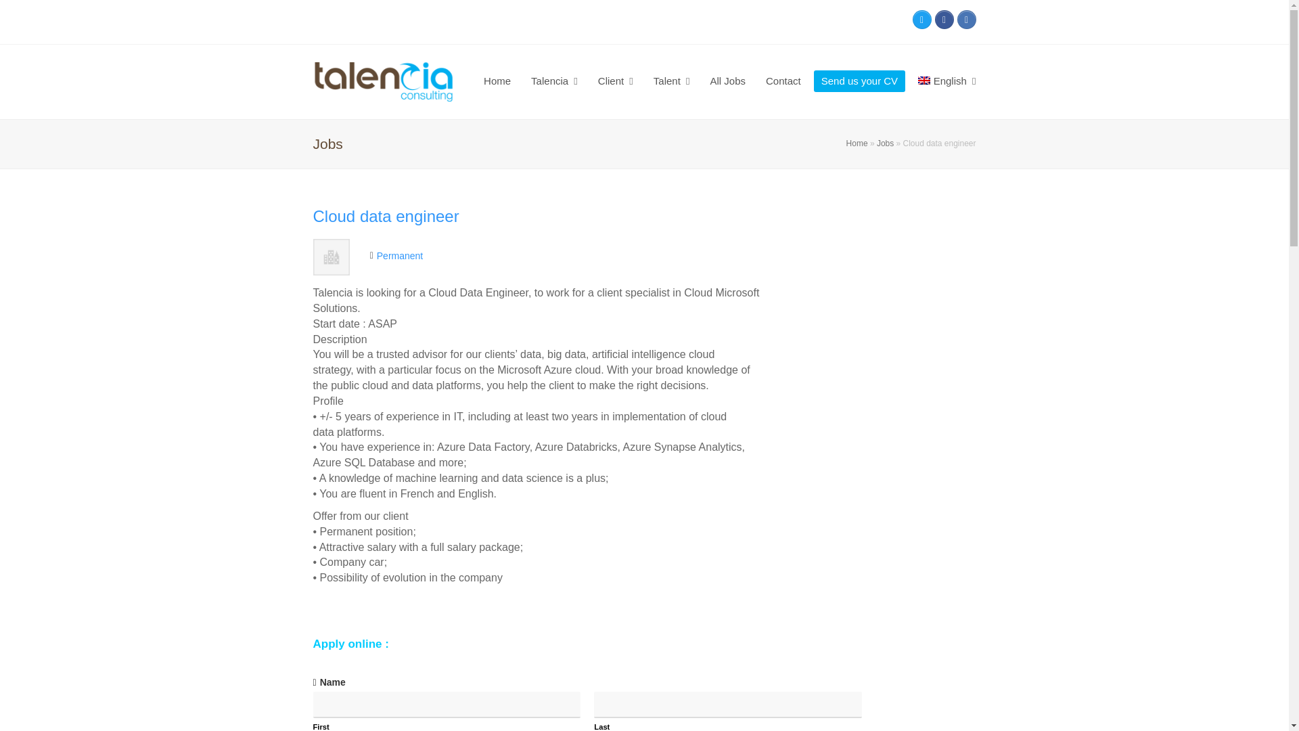  Describe the element at coordinates (965, 20) in the screenshot. I see `LinkedIn` at that location.